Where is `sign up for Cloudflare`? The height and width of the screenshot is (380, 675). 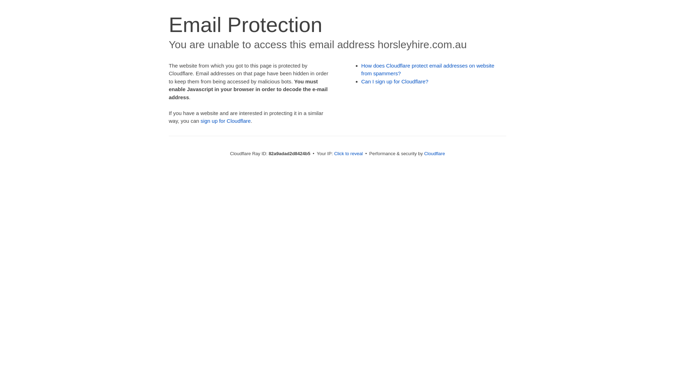
sign up for Cloudflare is located at coordinates (226, 121).